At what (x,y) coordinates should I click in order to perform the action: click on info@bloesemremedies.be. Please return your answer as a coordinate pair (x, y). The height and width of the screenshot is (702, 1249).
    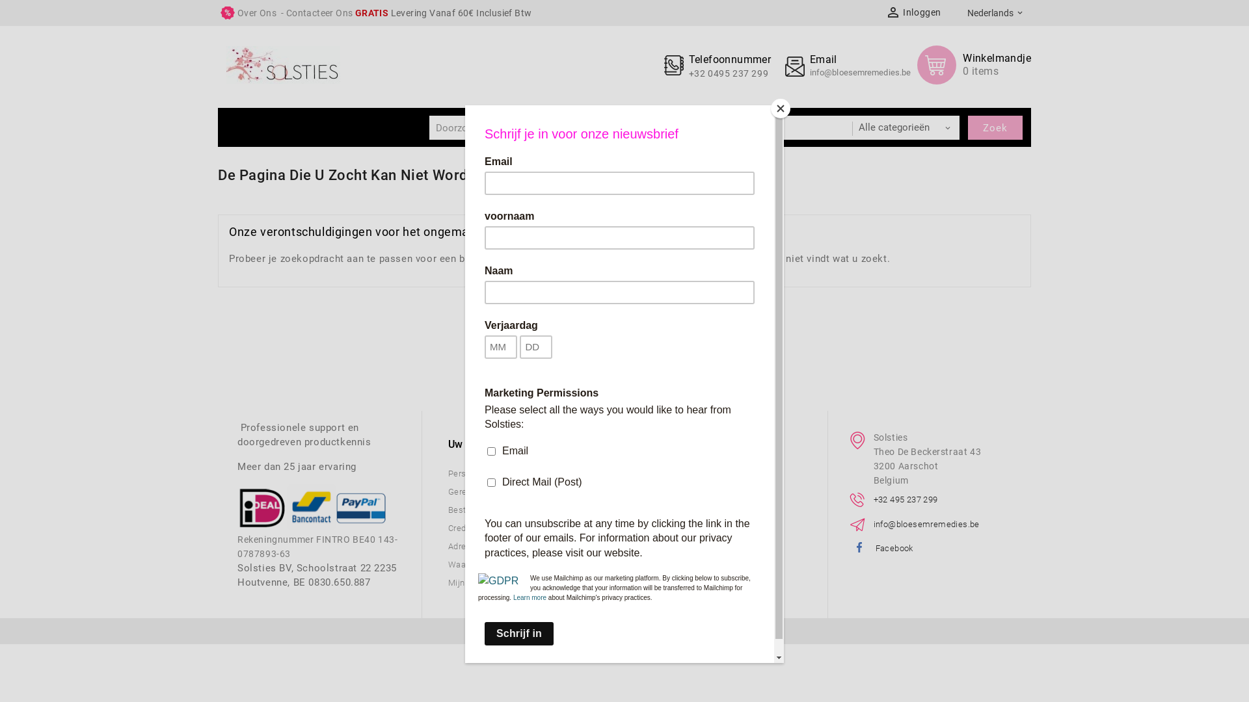
    Looking at the image, I should click on (860, 73).